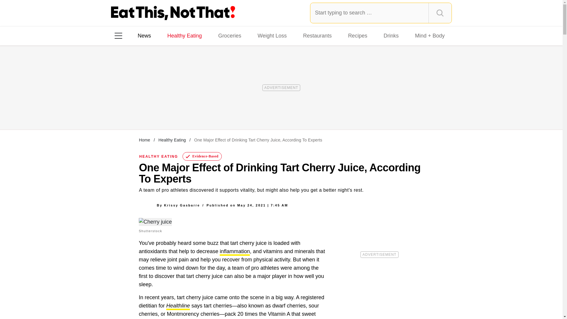 This screenshot has height=319, width=567. What do you see at coordinates (159, 156) in the screenshot?
I see `HEALTHY EATING` at bounding box center [159, 156].